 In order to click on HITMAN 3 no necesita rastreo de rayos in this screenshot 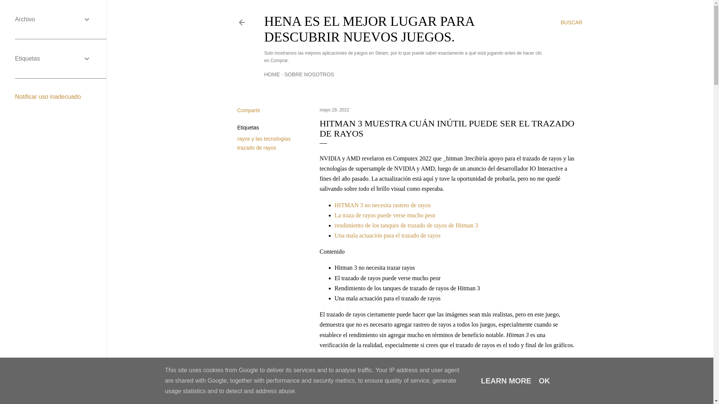, I will do `click(383, 205)`.